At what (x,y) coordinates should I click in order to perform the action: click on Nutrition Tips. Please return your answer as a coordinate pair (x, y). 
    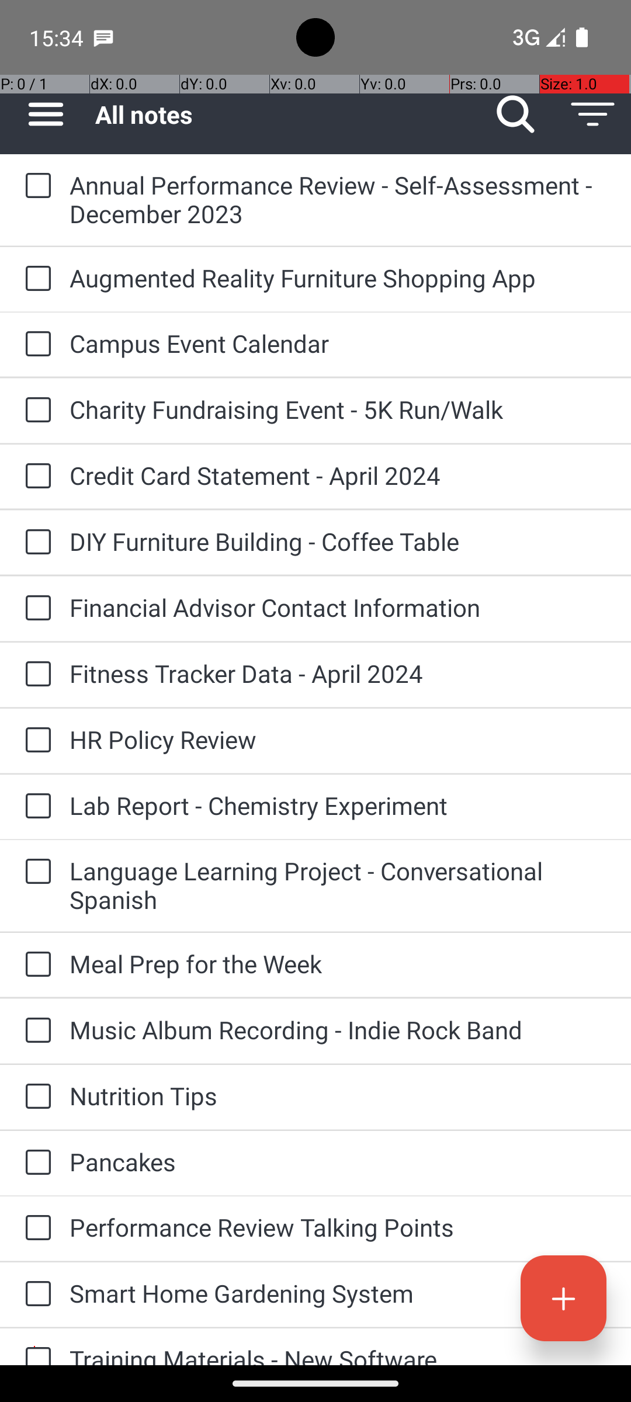
    Looking at the image, I should click on (339, 1096).